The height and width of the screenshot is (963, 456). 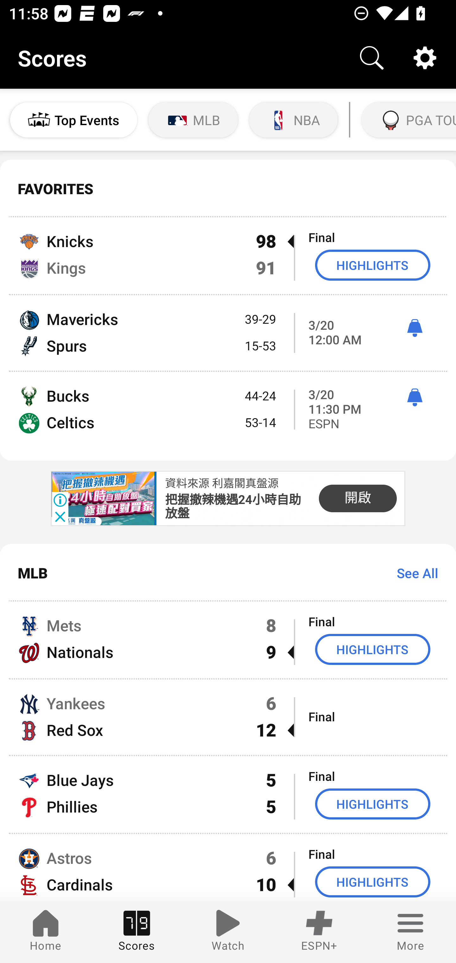 I want to click on Settings, so click(x=425, y=58).